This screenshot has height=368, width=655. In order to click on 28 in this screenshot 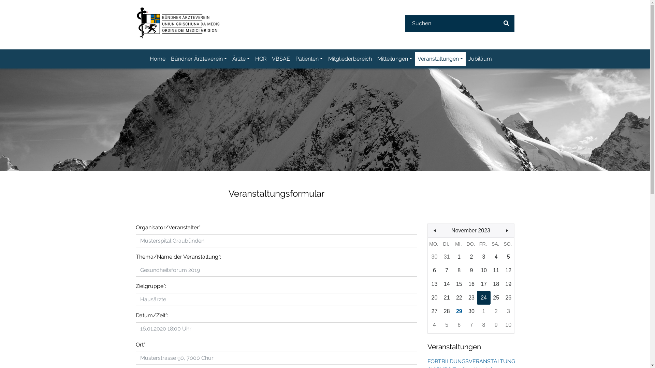, I will do `click(447, 311)`.